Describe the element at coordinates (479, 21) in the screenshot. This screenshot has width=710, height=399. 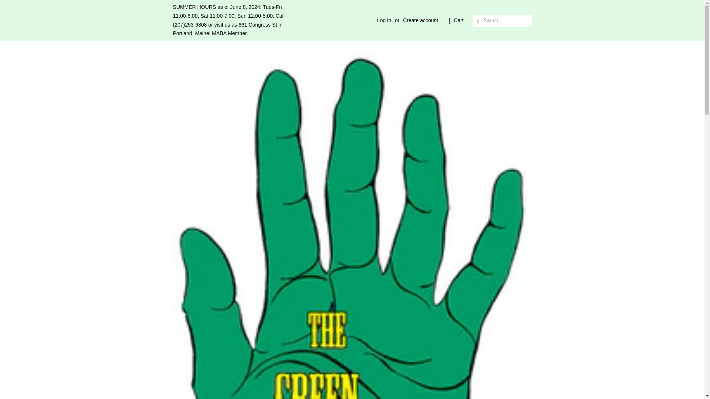
I see `Search` at that location.